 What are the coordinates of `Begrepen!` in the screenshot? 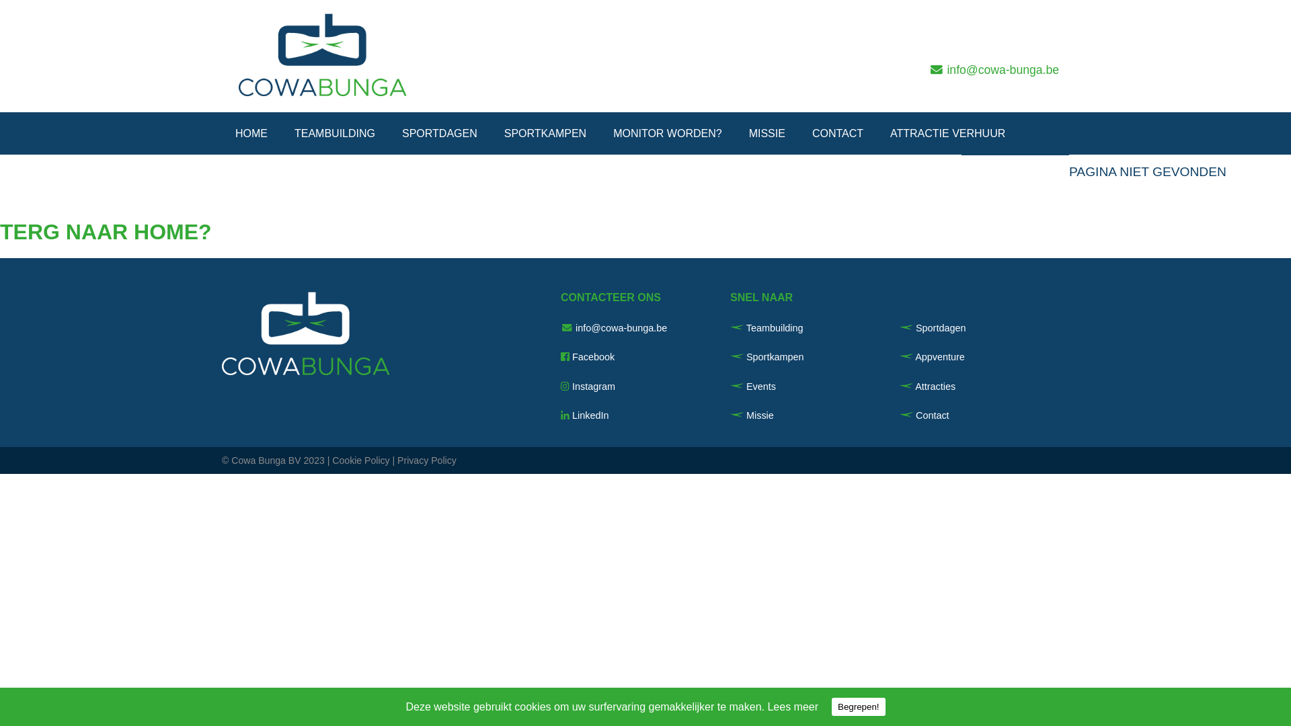 It's located at (859, 707).